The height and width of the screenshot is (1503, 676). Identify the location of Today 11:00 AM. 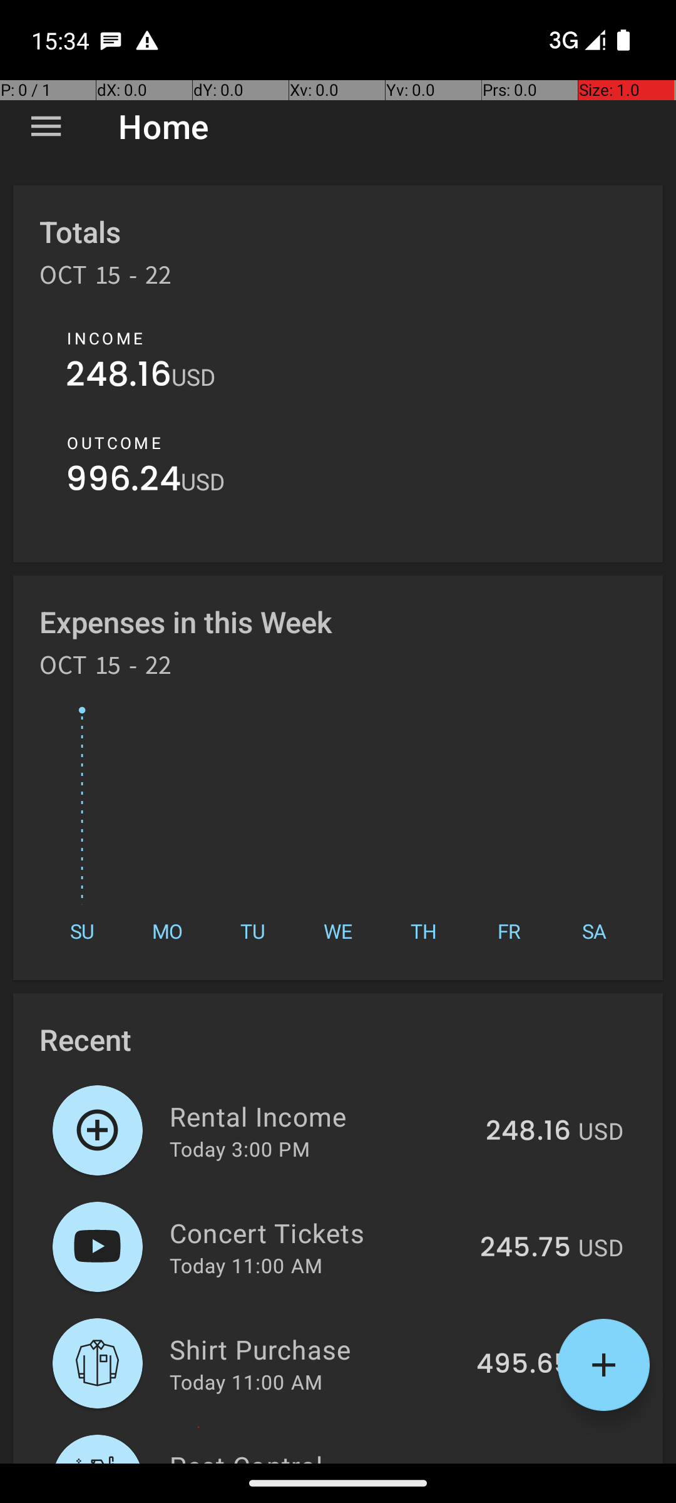
(246, 1265).